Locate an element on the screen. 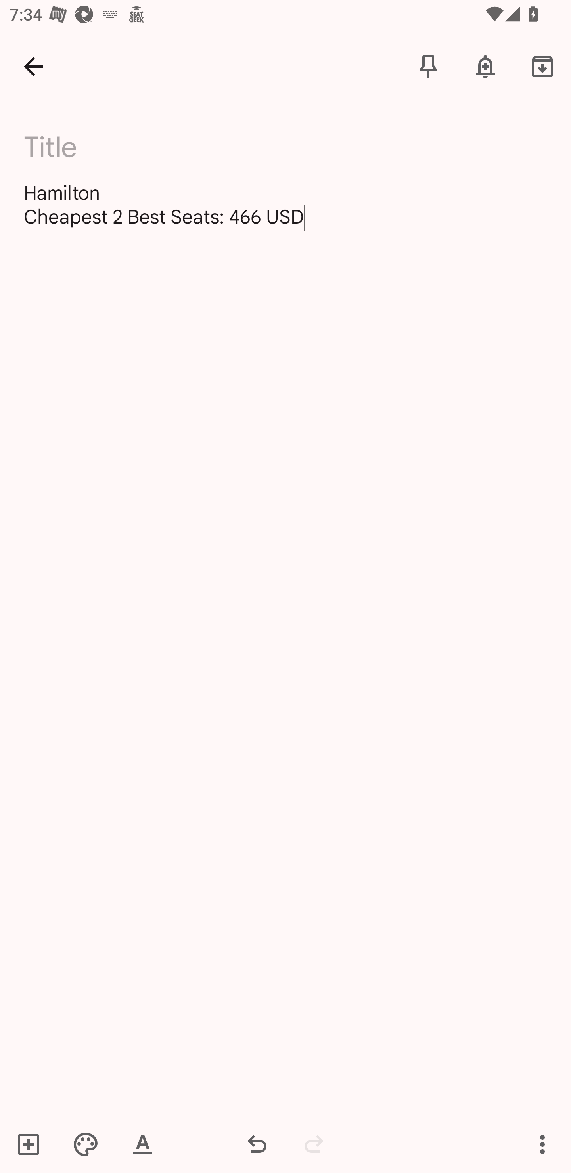 Image resolution: width=571 pixels, height=1173 pixels. Theme is located at coordinates (86, 1144).